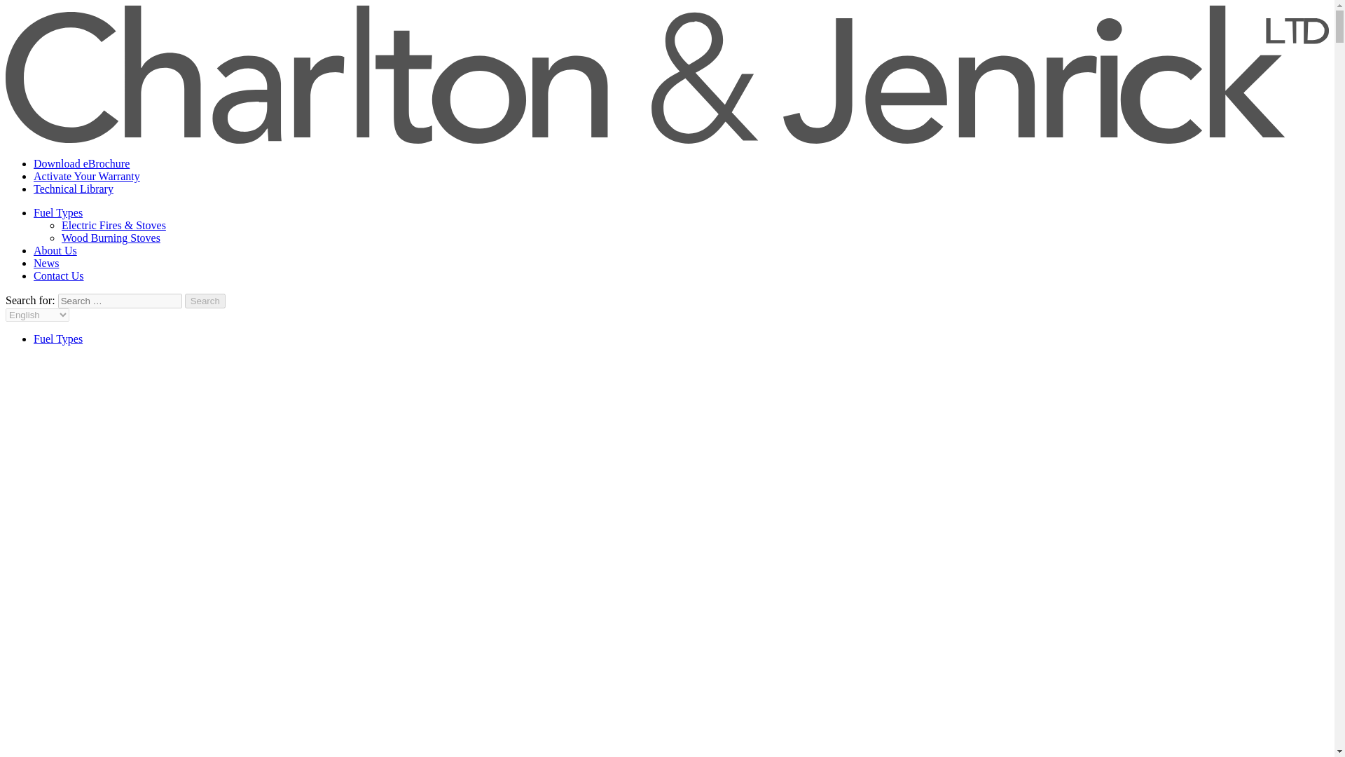 This screenshot has height=757, width=1345. Describe the element at coordinates (59, 275) in the screenshot. I see `Contact Us` at that location.